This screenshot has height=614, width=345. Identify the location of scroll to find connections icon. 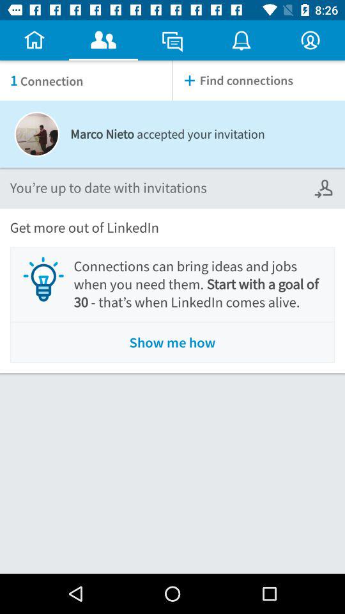
(259, 81).